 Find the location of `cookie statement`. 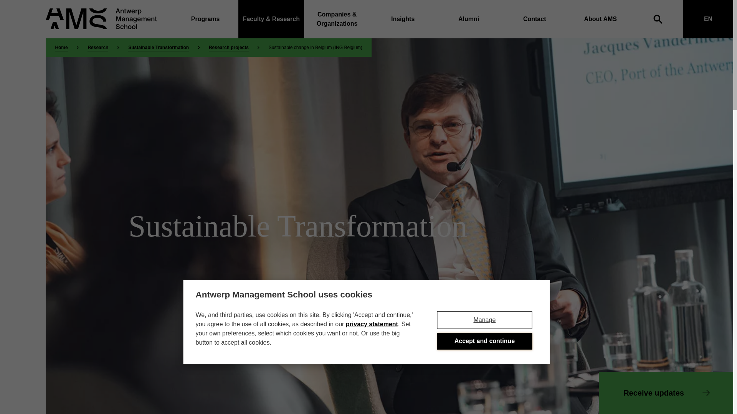

cookie statement is located at coordinates (372, 324).